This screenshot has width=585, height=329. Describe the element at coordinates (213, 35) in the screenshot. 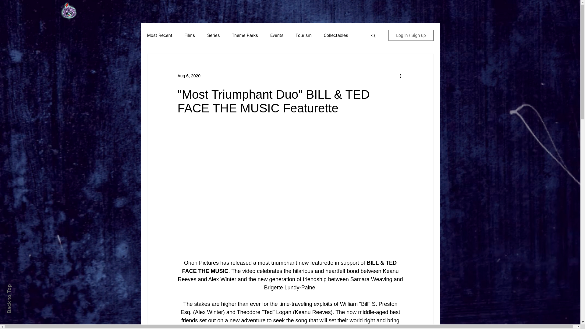

I see `Series` at that location.